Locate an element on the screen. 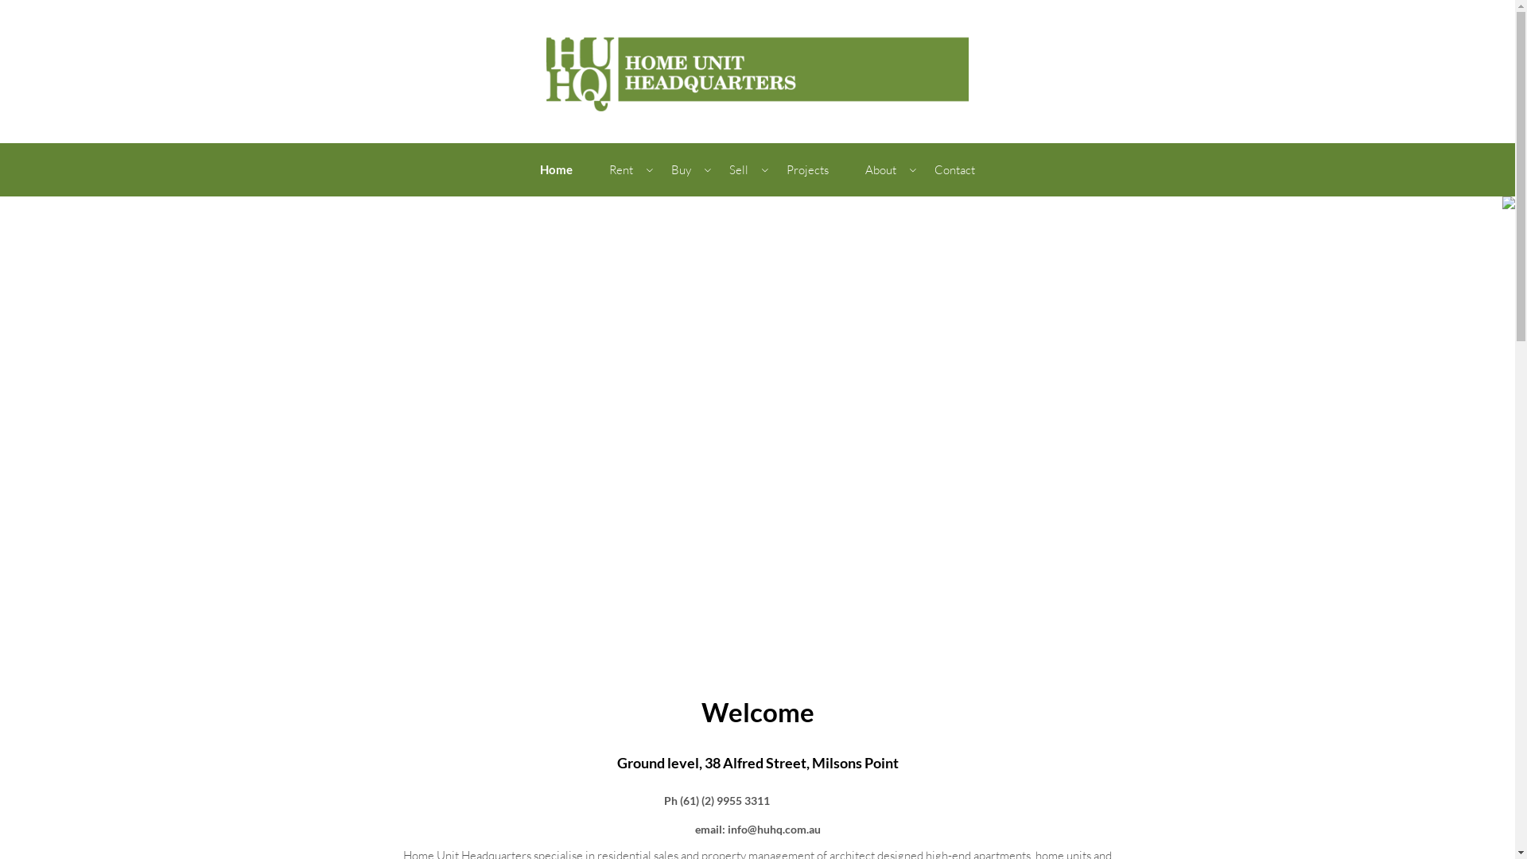 The width and height of the screenshot is (1527, 859). Home is located at coordinates (557, 170).